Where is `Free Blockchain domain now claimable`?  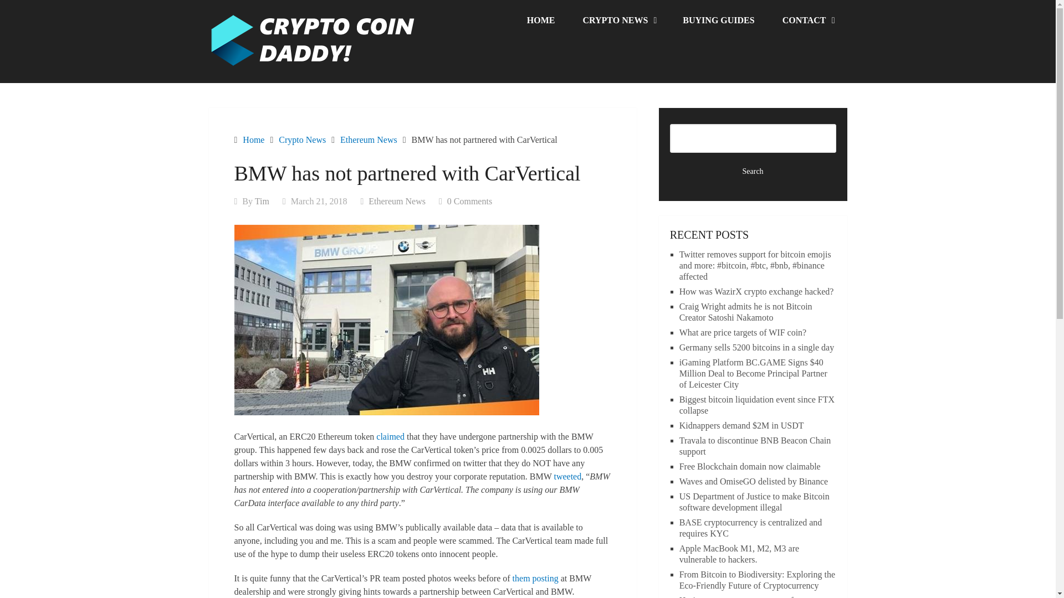
Free Blockchain domain now claimable is located at coordinates (750, 466).